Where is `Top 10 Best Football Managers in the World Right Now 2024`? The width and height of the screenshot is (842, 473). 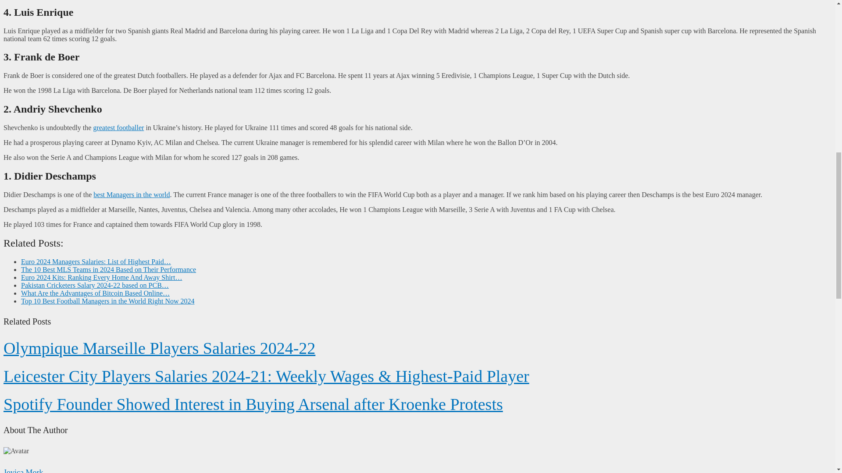
Top 10 Best Football Managers in the World Right Now 2024 is located at coordinates (108, 301).